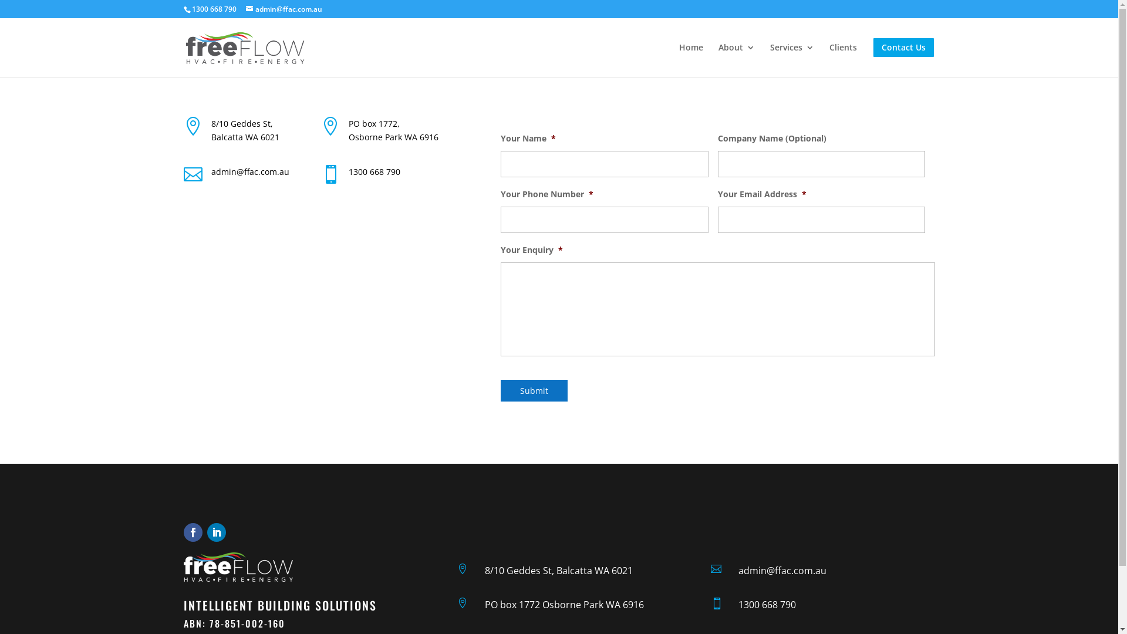 The height and width of the screenshot is (634, 1127). I want to click on Services, so click(792, 58).